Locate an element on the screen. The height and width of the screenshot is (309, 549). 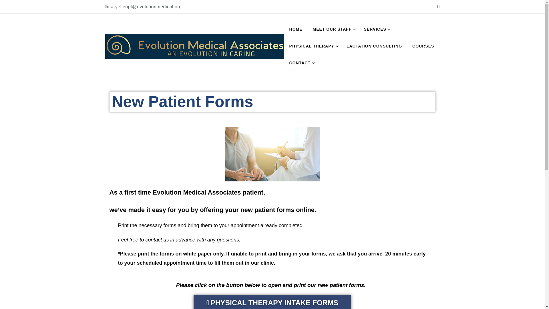
MEET OUR STAFF is located at coordinates (333, 29).